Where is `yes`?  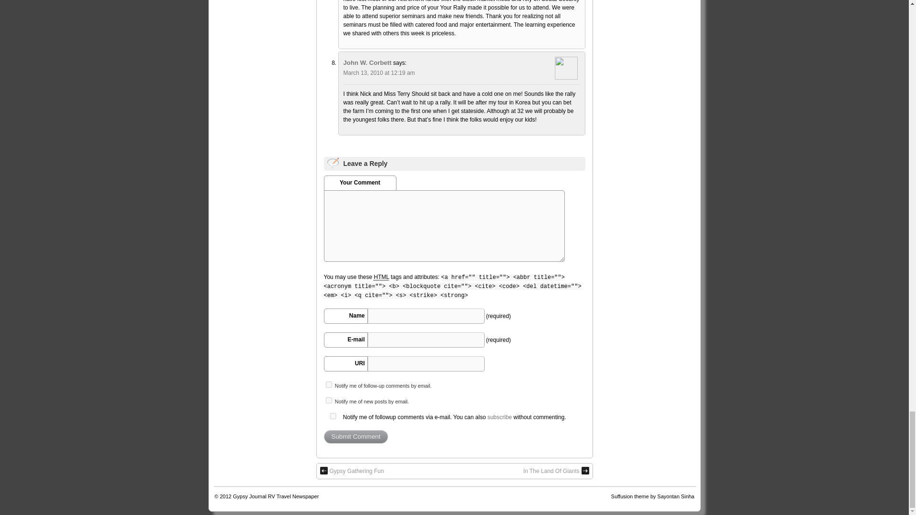 yes is located at coordinates (332, 416).